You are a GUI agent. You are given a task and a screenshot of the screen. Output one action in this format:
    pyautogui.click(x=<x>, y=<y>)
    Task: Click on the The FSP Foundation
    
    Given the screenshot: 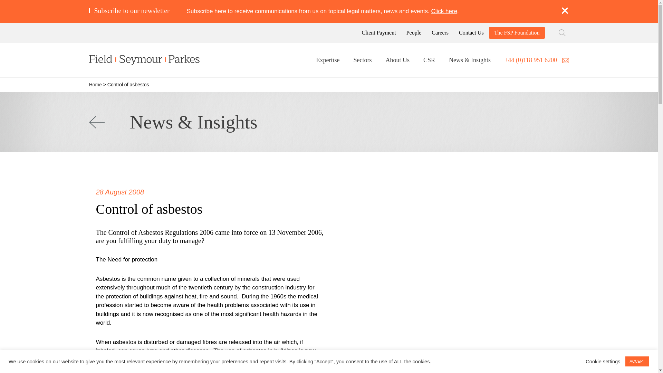 What is the action you would take?
    pyautogui.click(x=517, y=32)
    